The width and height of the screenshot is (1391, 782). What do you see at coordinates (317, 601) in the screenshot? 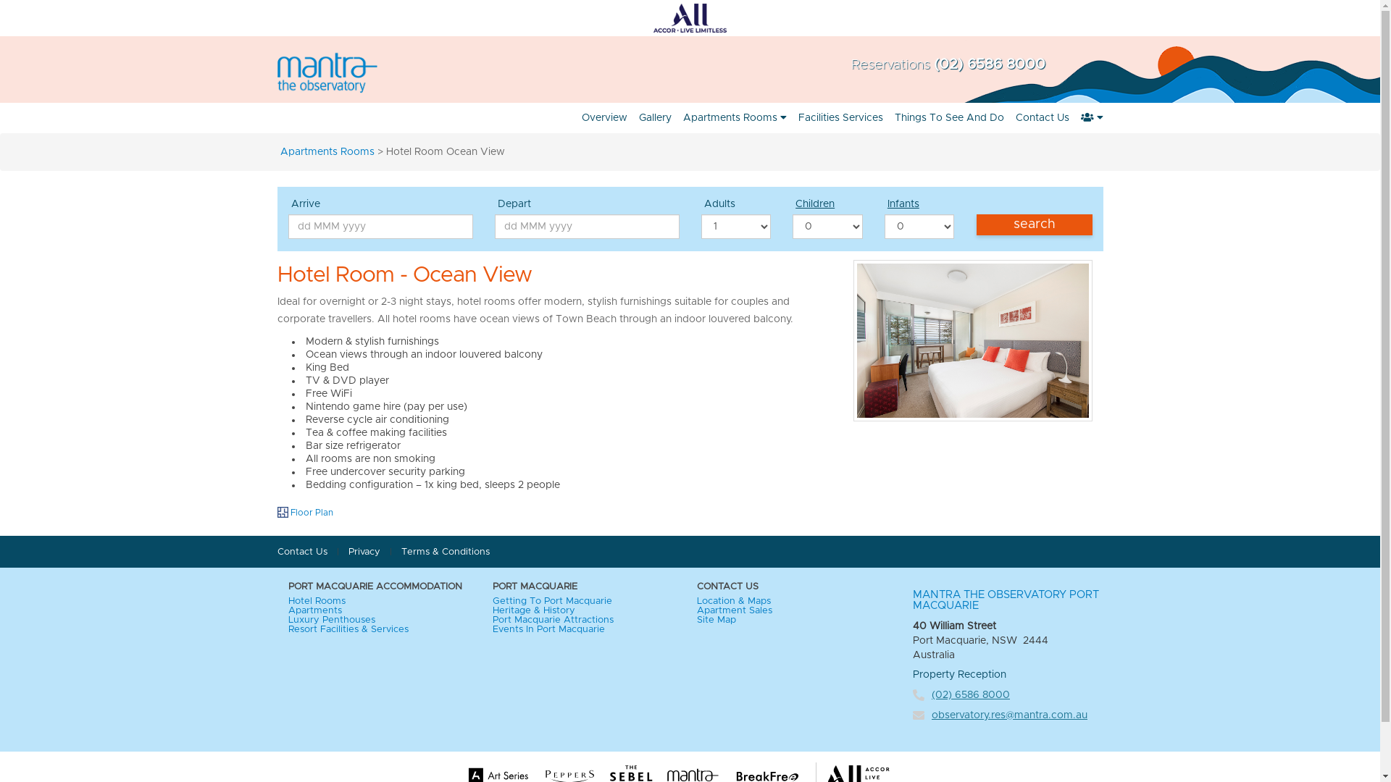
I see `Hotel Rooms` at bounding box center [317, 601].